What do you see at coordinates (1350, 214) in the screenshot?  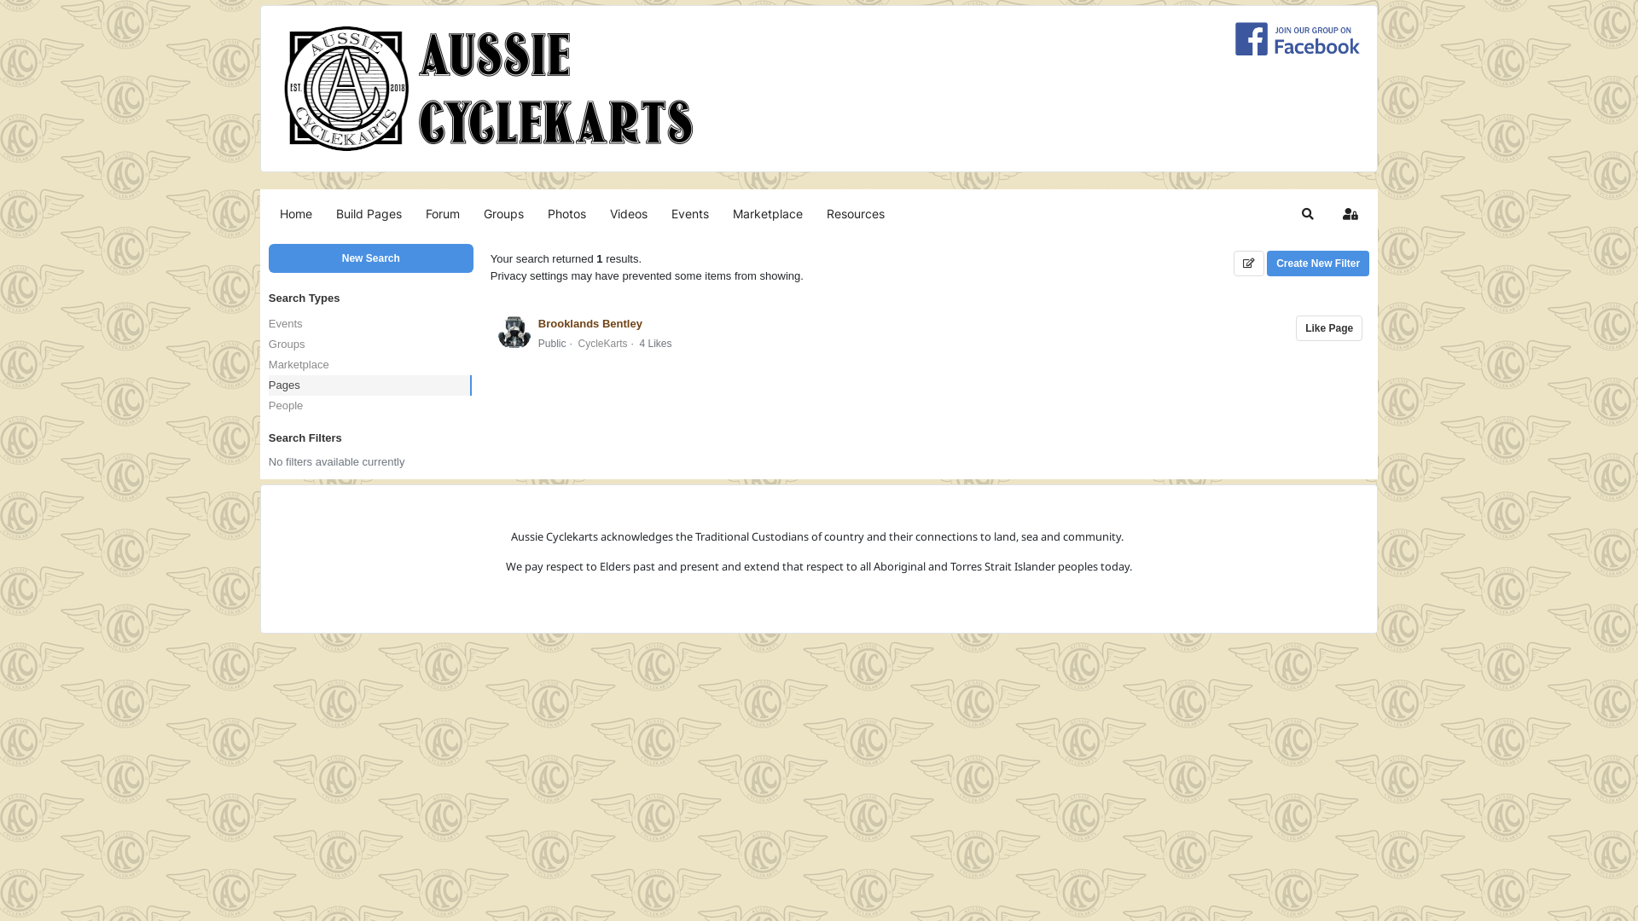 I see `Sign In` at bounding box center [1350, 214].